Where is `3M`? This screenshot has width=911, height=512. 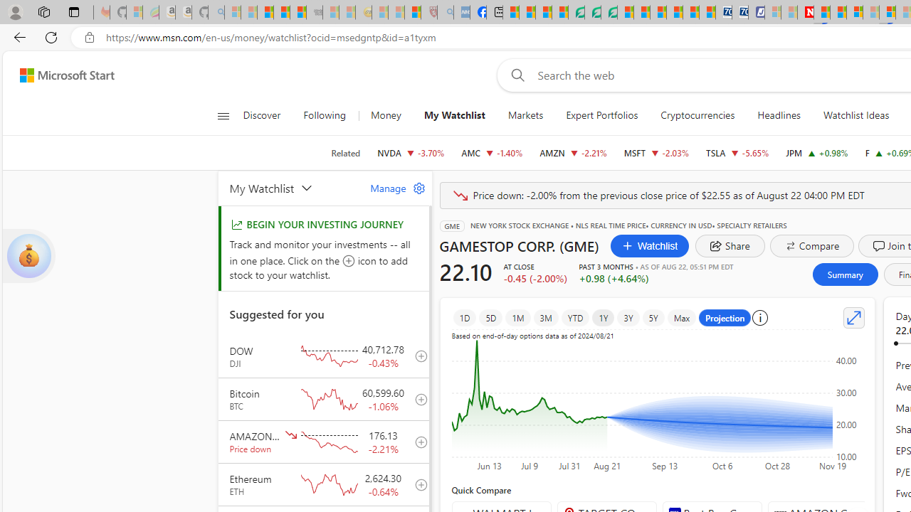 3M is located at coordinates (545, 317).